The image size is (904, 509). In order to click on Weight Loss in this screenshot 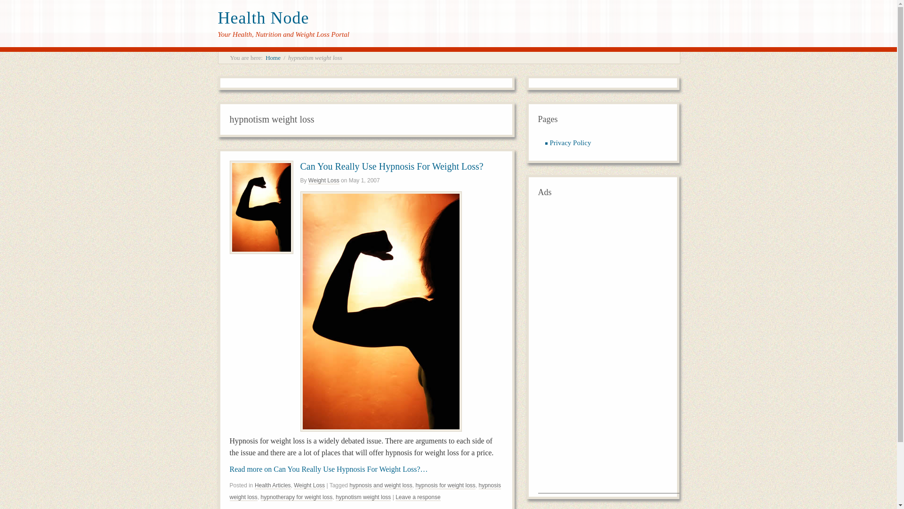, I will do `click(324, 180)`.